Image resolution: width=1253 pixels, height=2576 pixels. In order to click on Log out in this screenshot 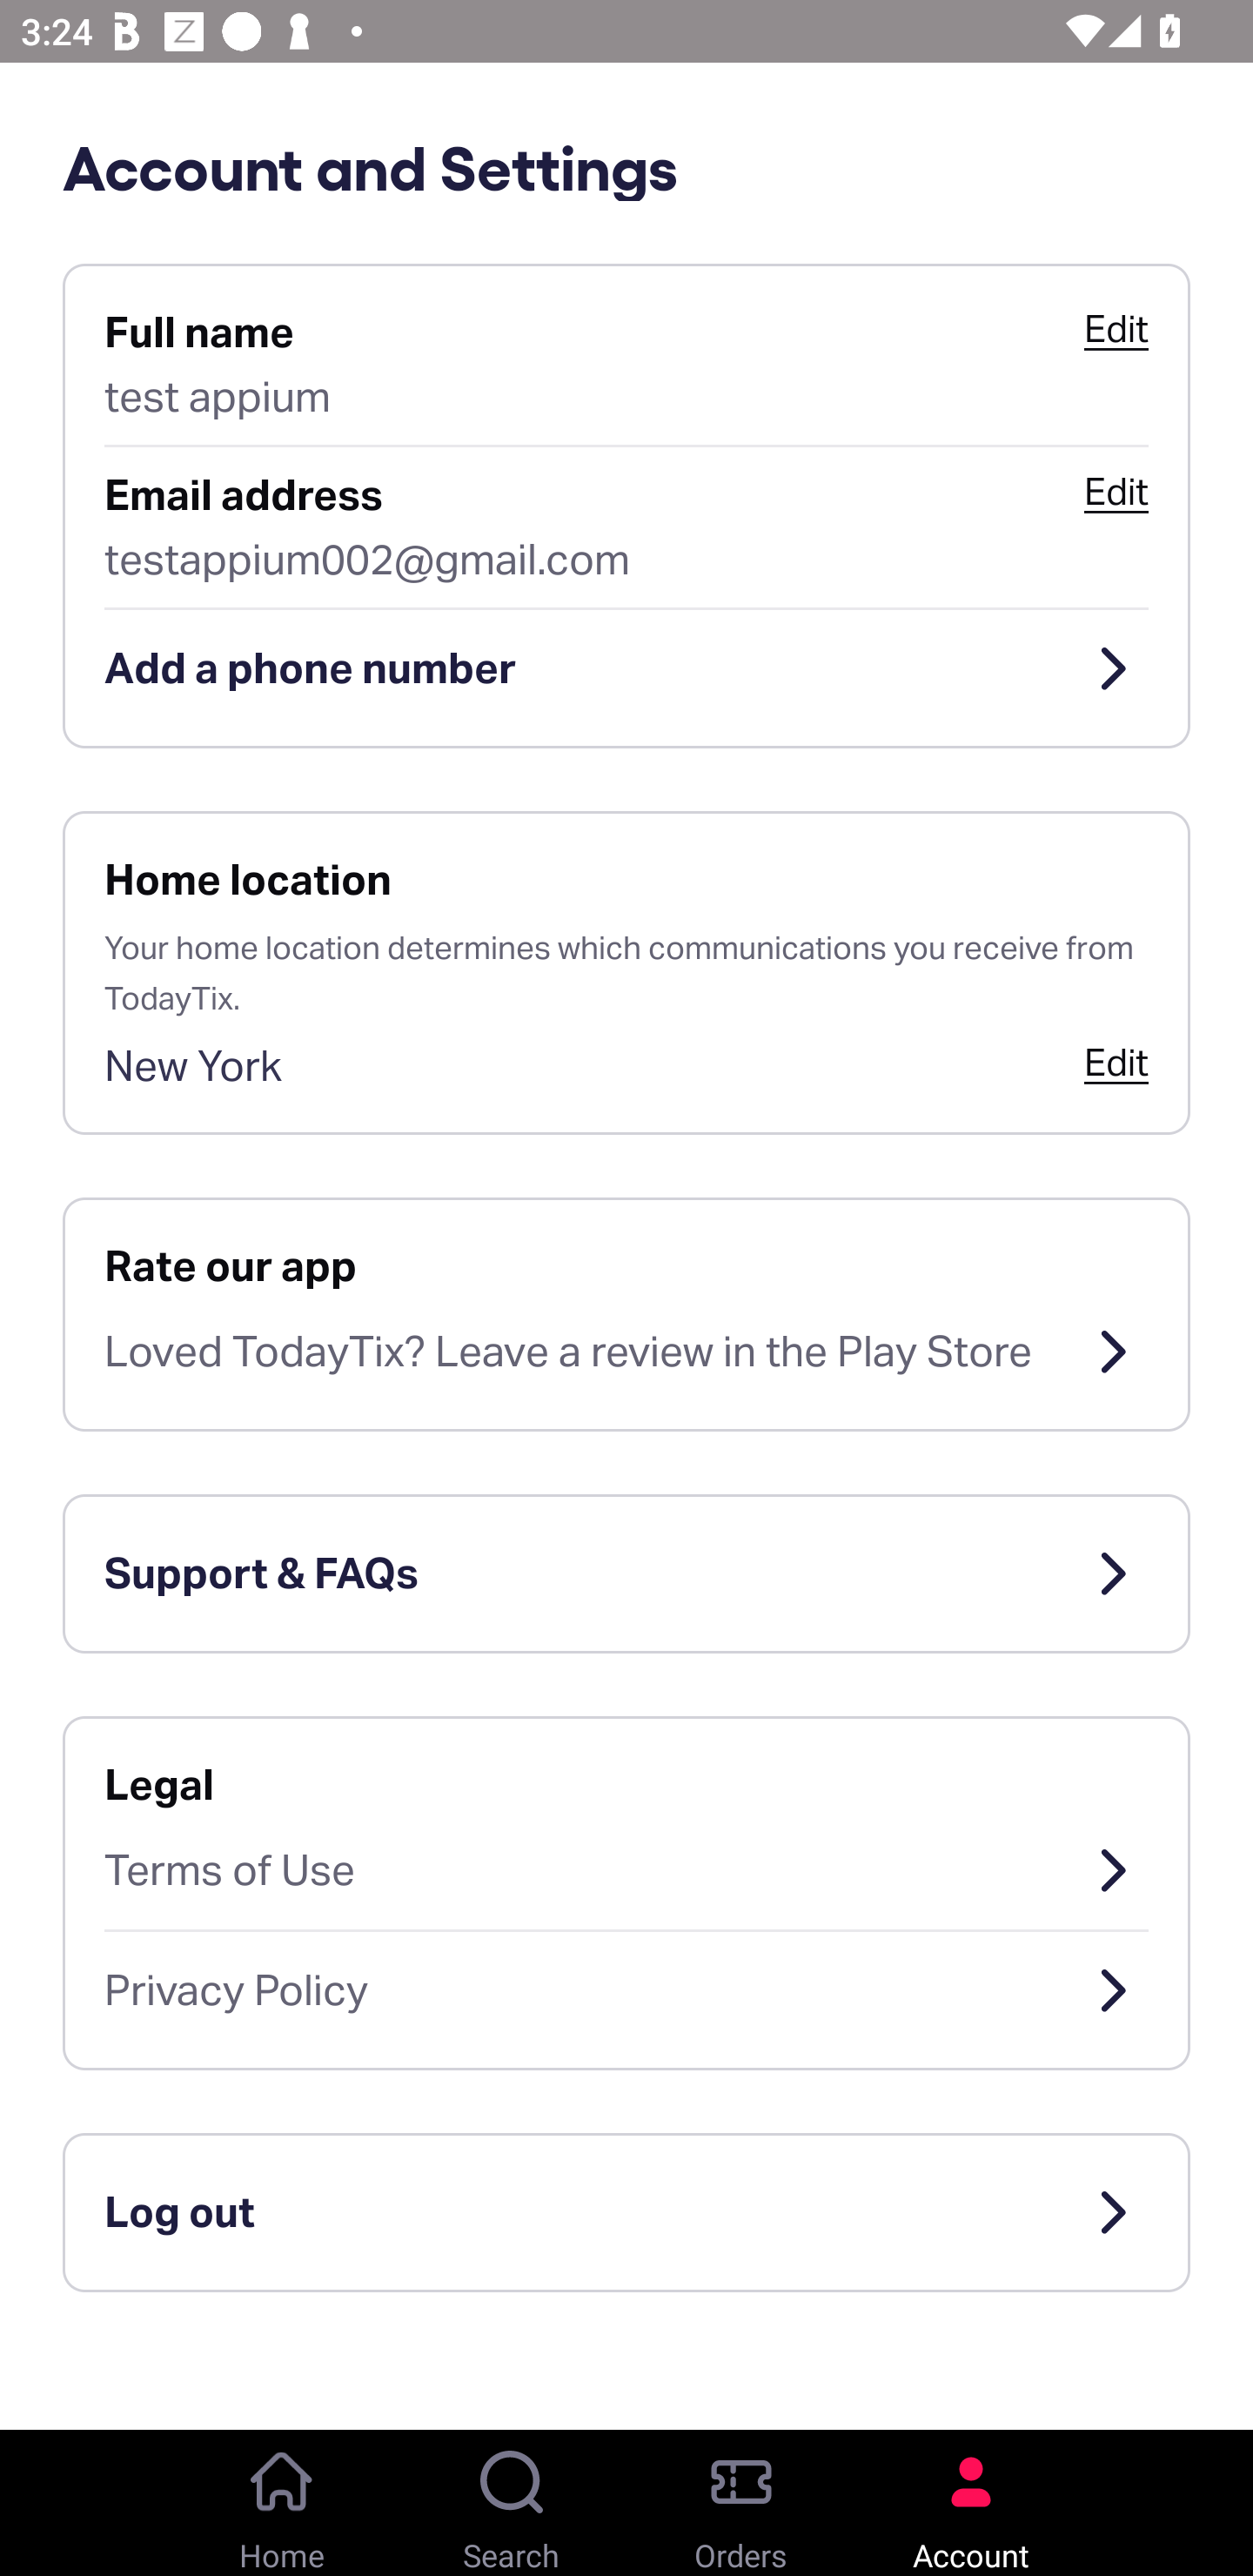, I will do `click(626, 2212)`.